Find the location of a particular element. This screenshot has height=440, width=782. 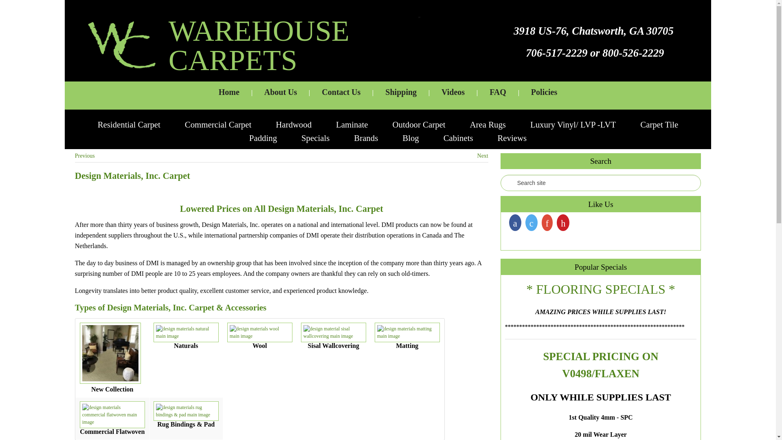

Area Rugs is located at coordinates (488, 124).